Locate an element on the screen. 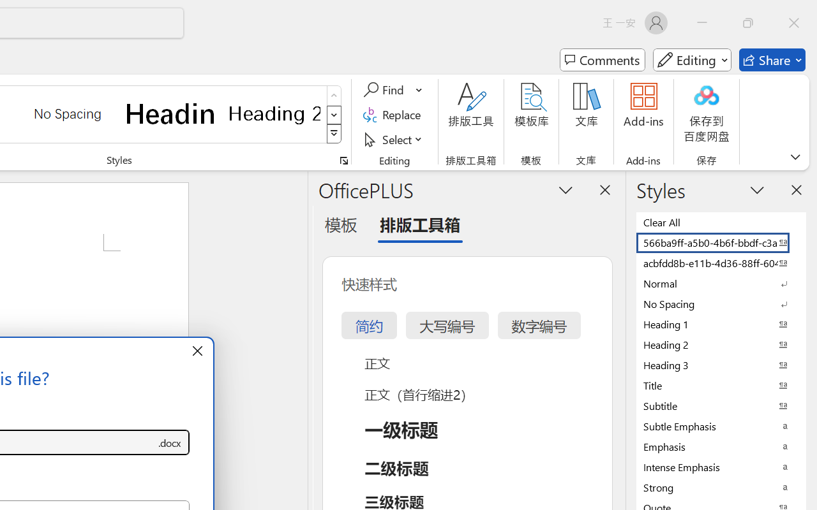  Clear All is located at coordinates (721, 222).